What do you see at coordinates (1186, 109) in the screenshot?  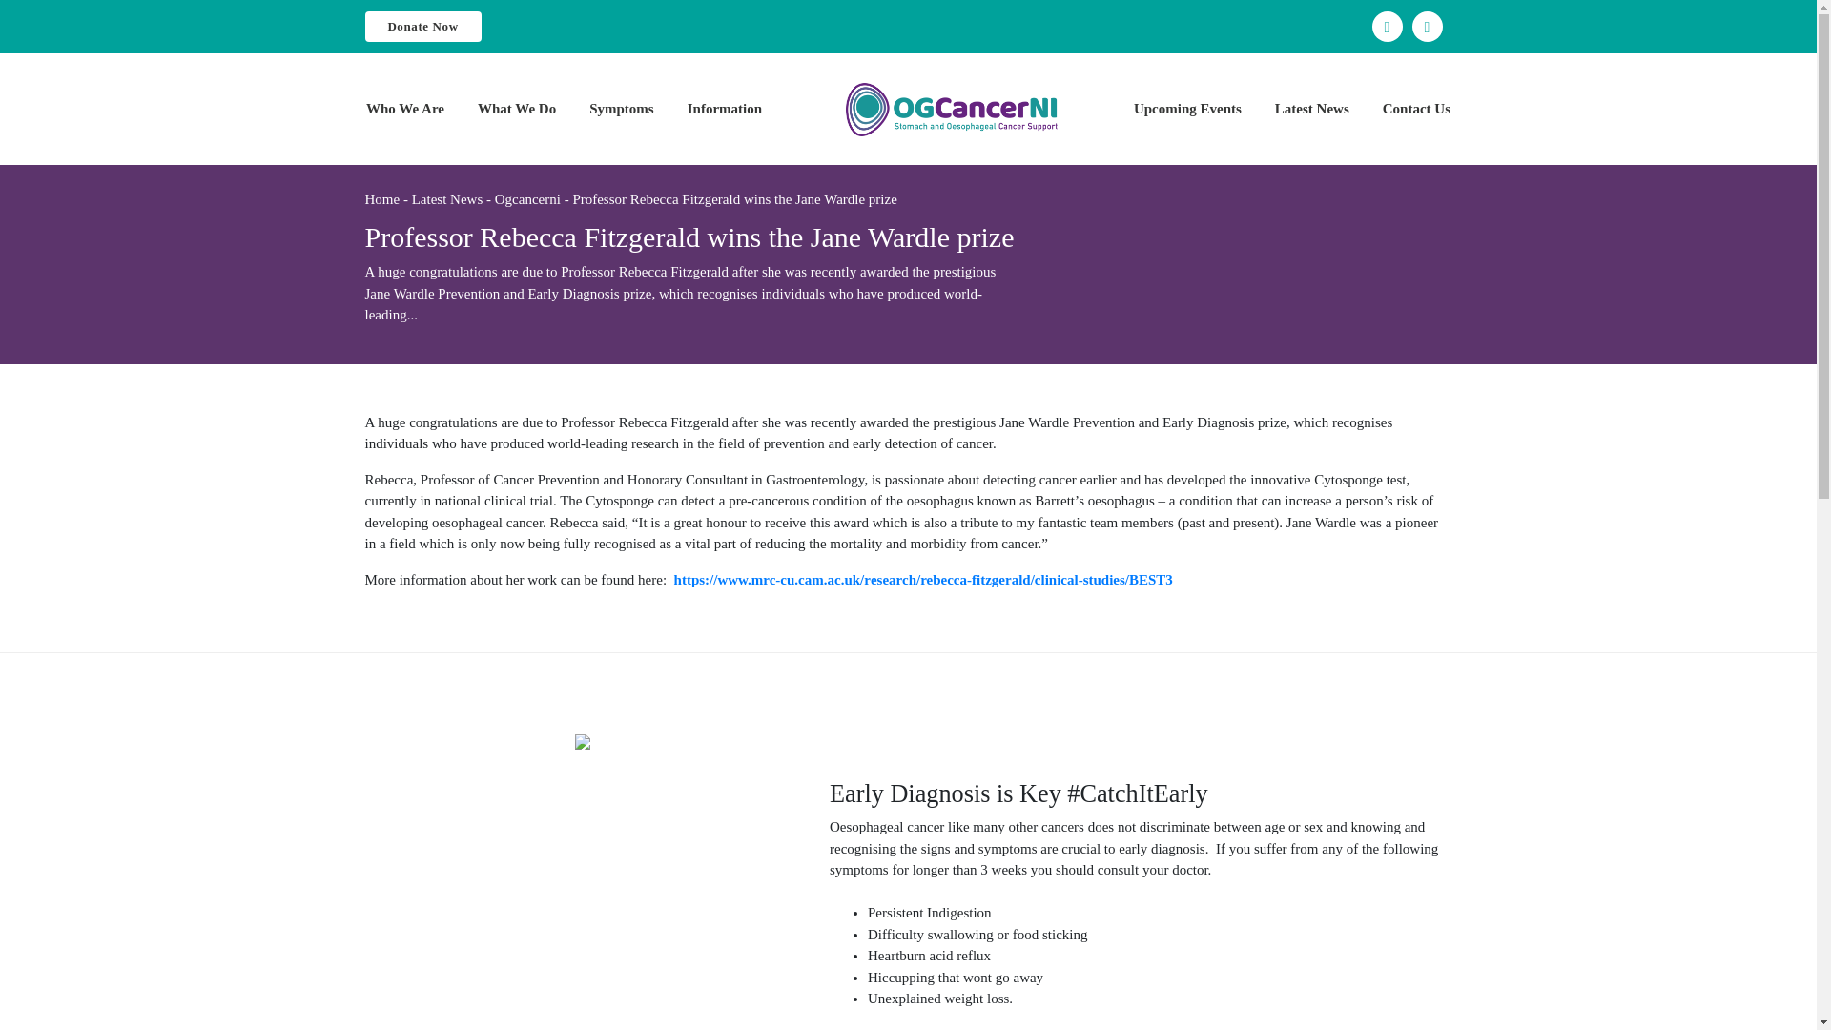 I see `Upcoming Events` at bounding box center [1186, 109].